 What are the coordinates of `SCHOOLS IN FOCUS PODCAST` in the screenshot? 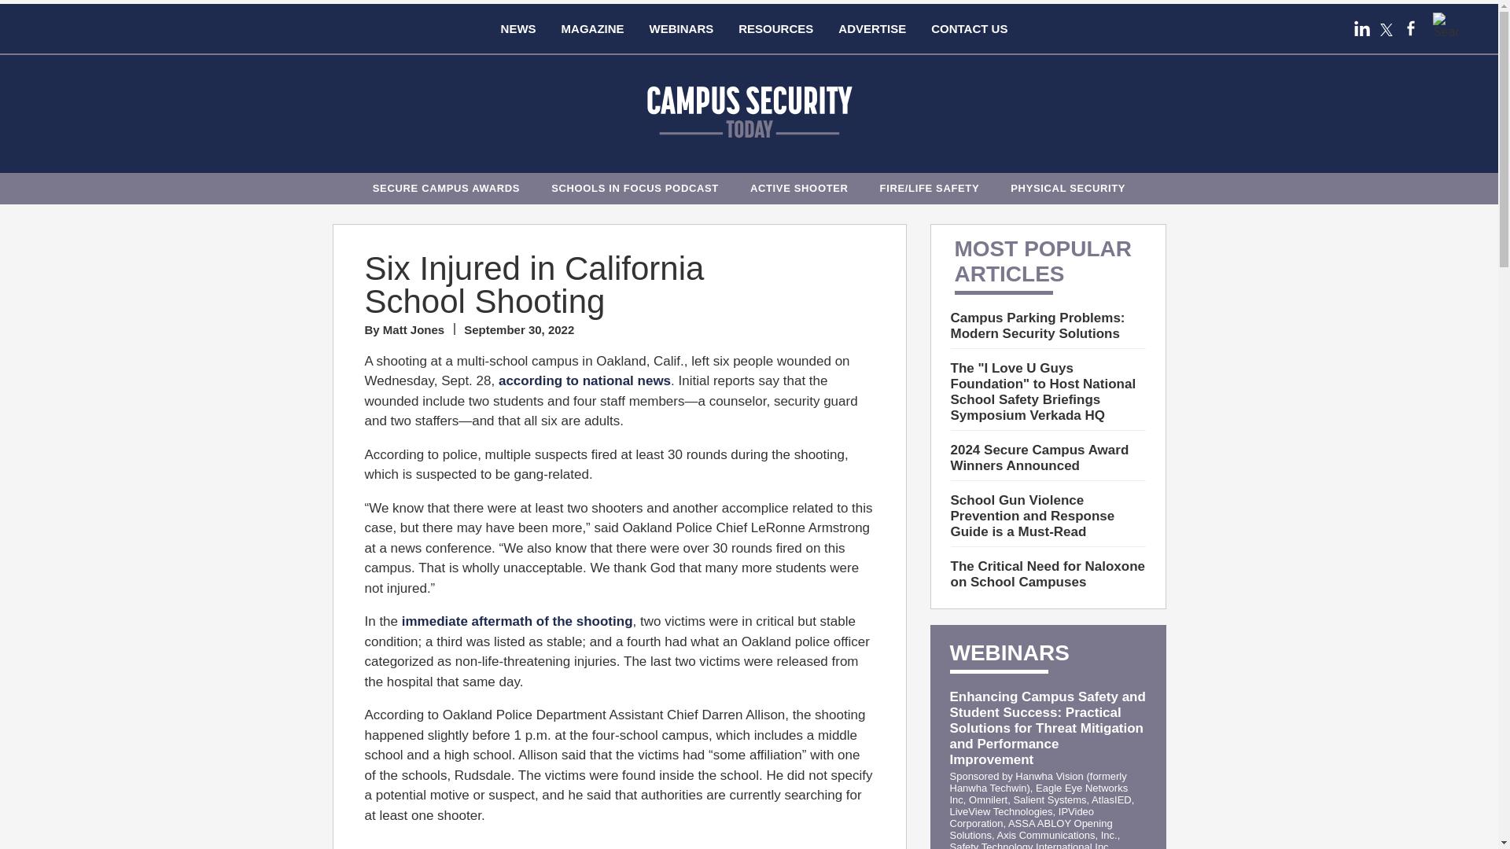 It's located at (635, 186).